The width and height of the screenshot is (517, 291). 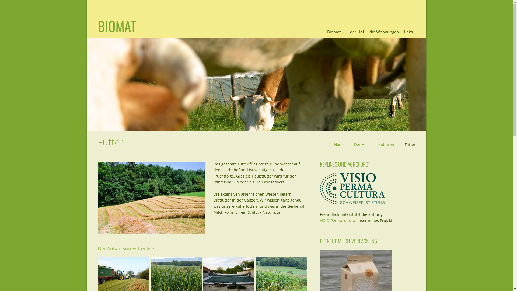 I want to click on die Wohnungen, so click(x=384, y=32).